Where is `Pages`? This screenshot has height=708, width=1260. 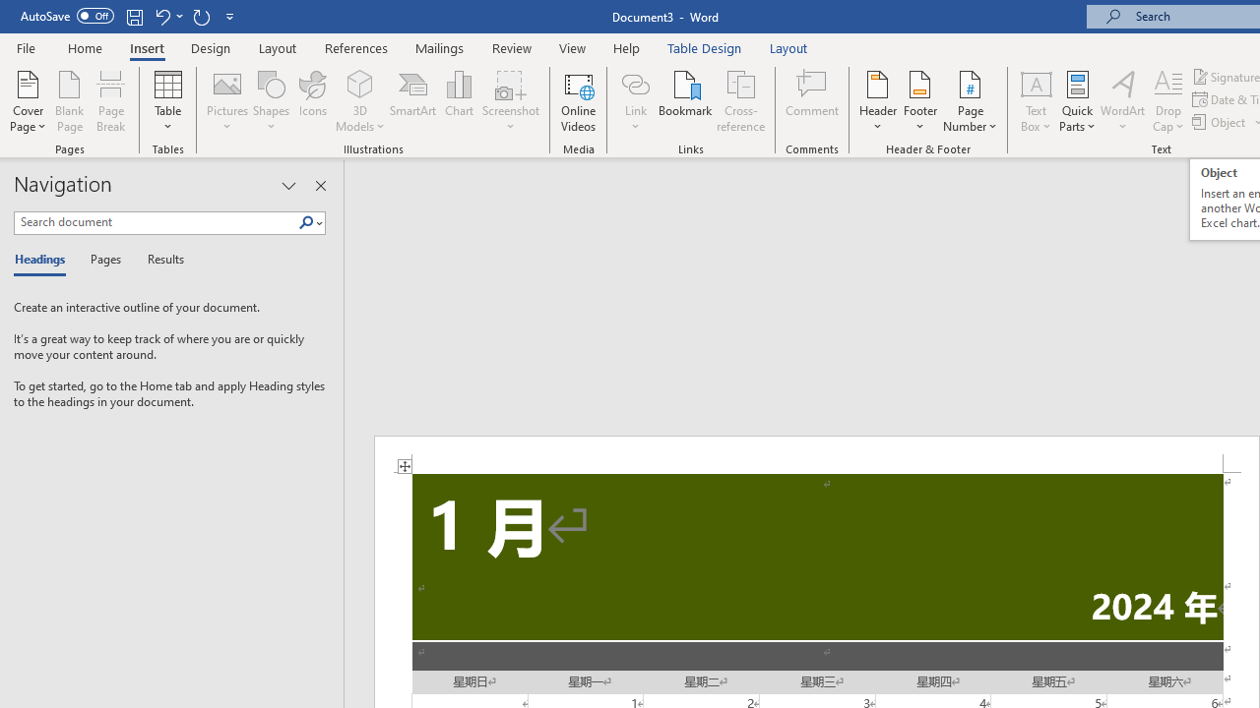
Pages is located at coordinates (103, 260).